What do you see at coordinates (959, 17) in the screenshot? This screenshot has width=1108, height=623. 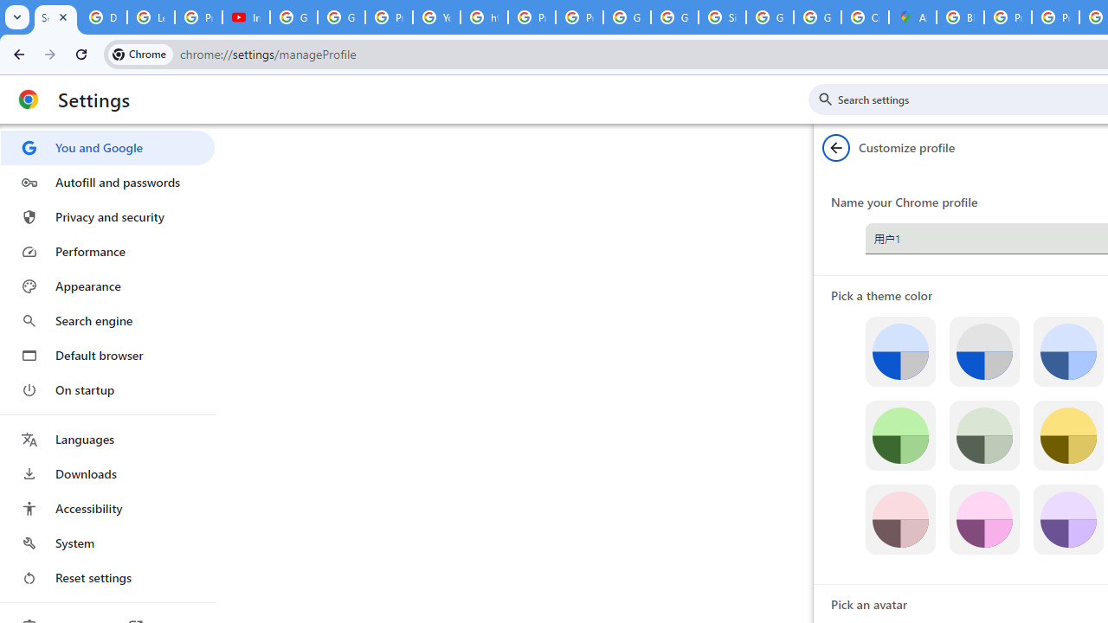 I see `Blogger Policies and Guidelines - Transparency Center` at bounding box center [959, 17].